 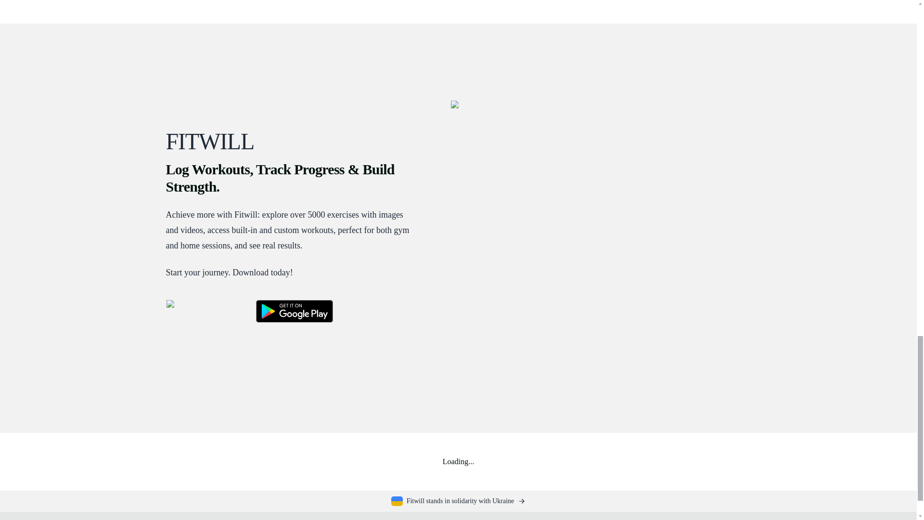 What do you see at coordinates (458, 501) in the screenshot?
I see `Support Ukraine` at bounding box center [458, 501].